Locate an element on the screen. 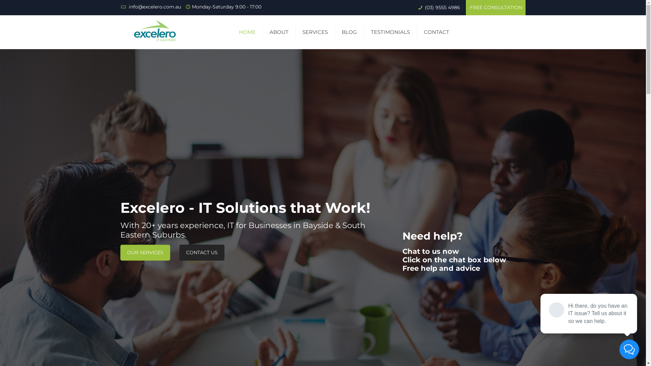 The height and width of the screenshot is (366, 651). SERVICES is located at coordinates (315, 32).